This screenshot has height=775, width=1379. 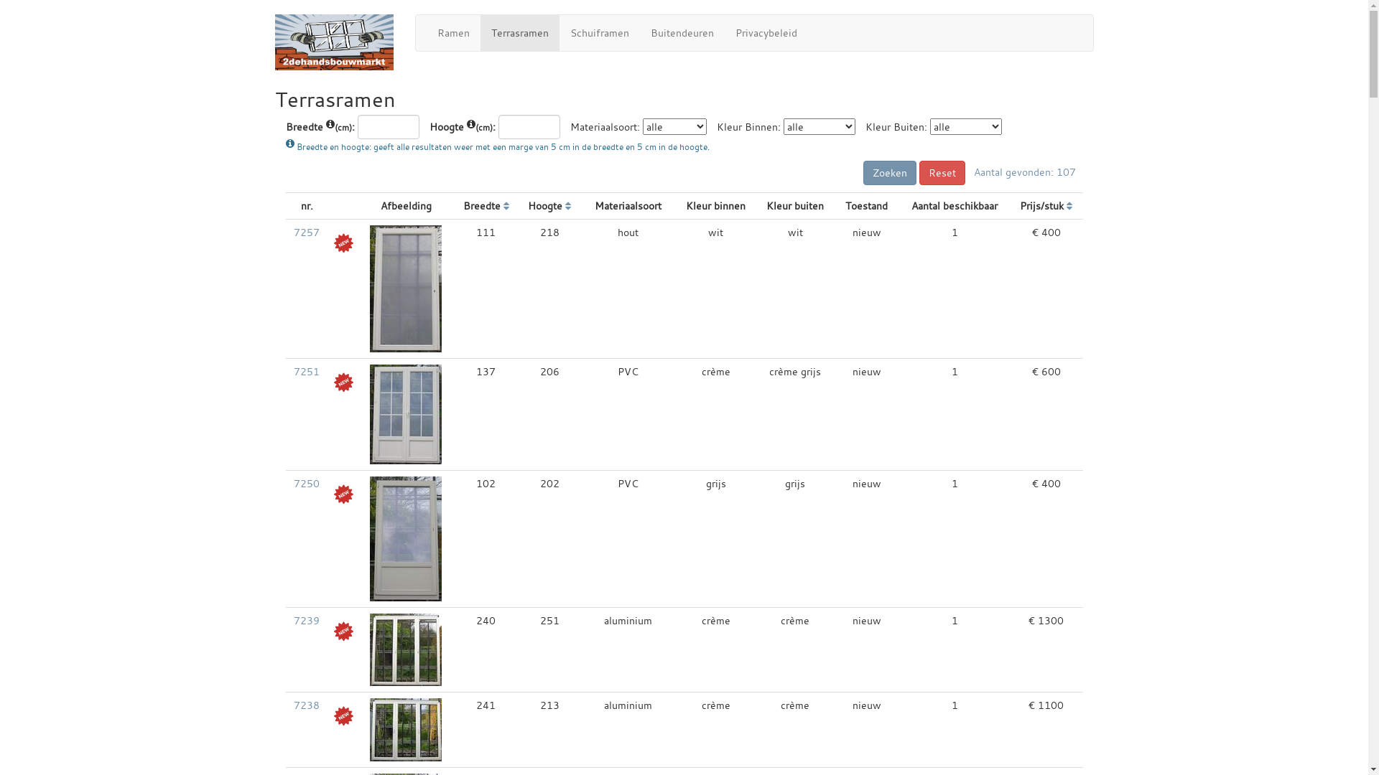 I want to click on Recent toegevoegd, so click(x=343, y=716).